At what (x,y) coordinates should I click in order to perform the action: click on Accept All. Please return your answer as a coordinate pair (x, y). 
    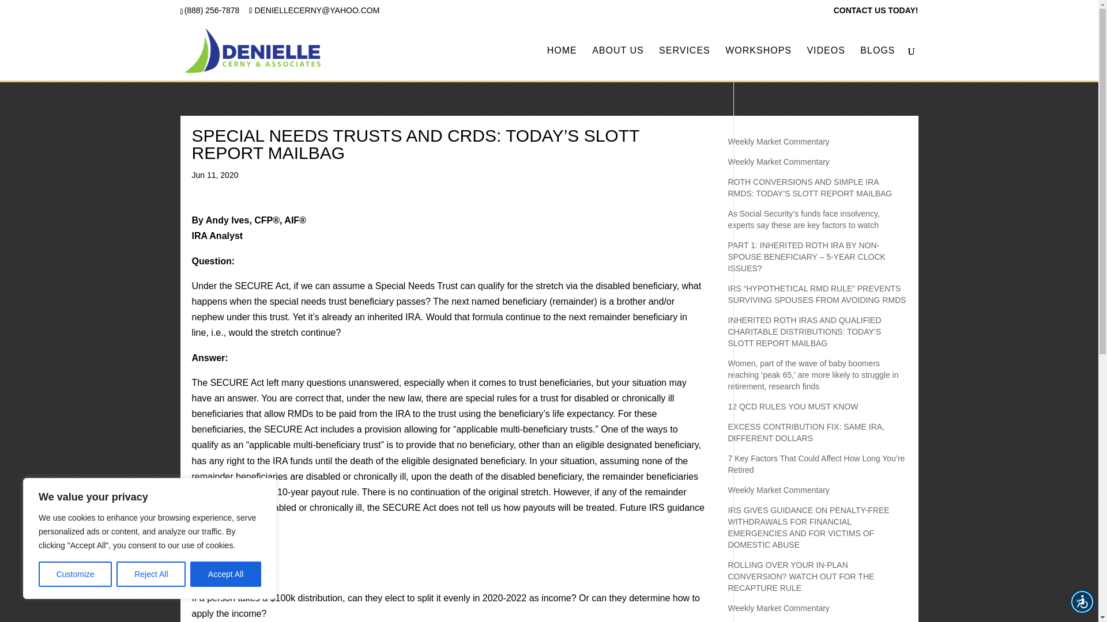
    Looking at the image, I should click on (226, 574).